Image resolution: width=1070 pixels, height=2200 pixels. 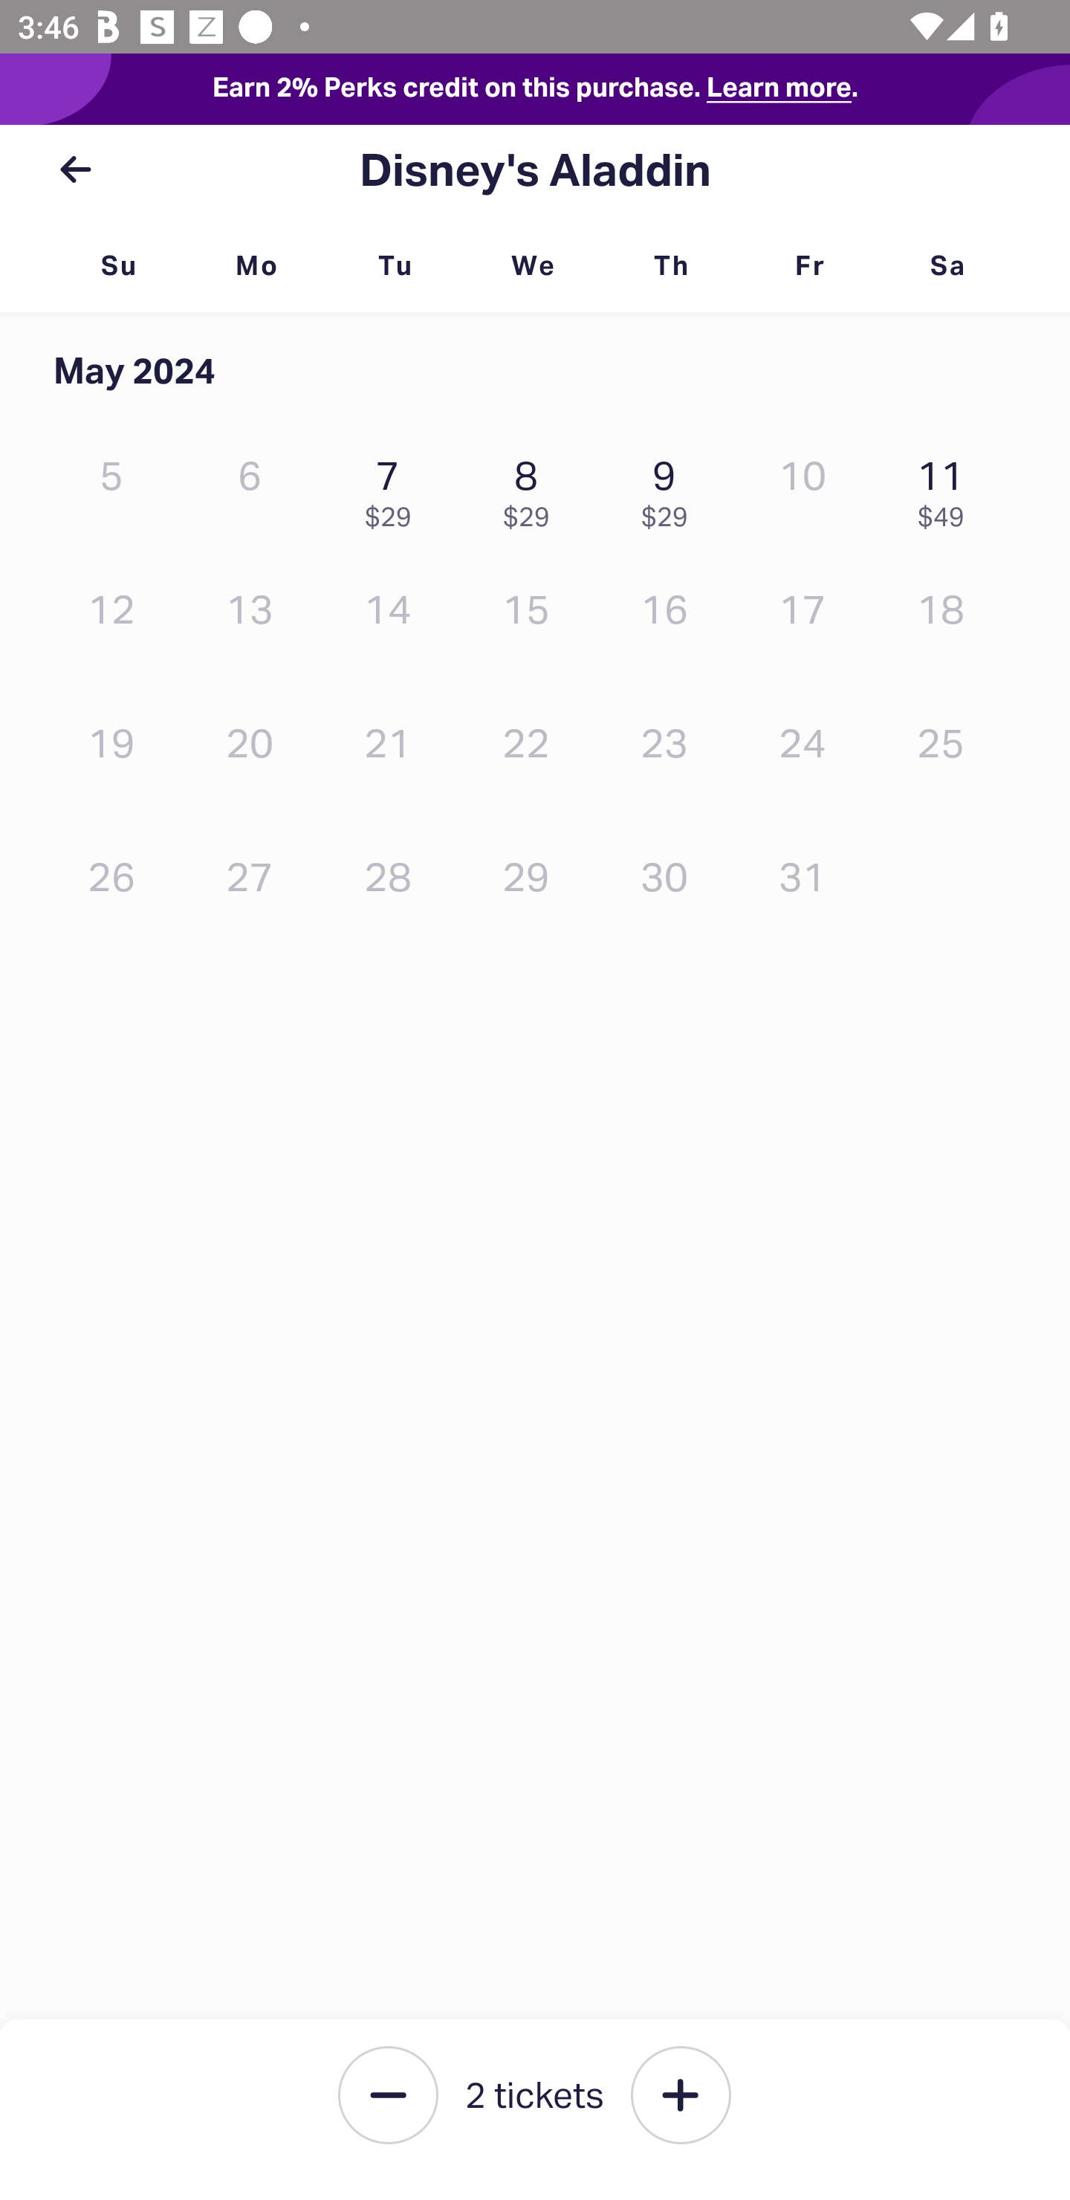 I want to click on back button, so click(x=75, y=169).